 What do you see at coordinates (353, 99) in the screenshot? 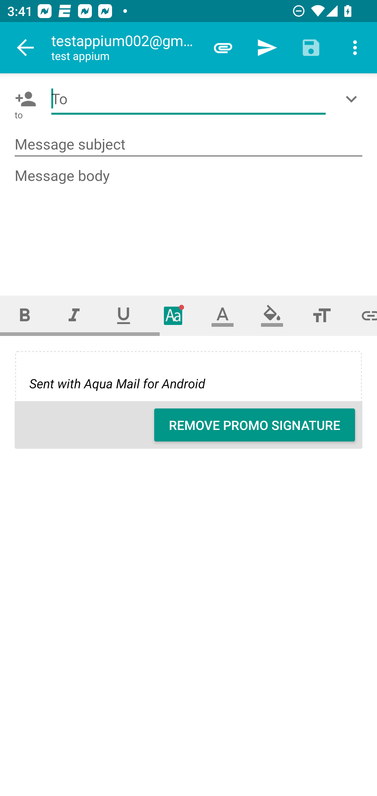
I see `Show/Add CC/BCC` at bounding box center [353, 99].